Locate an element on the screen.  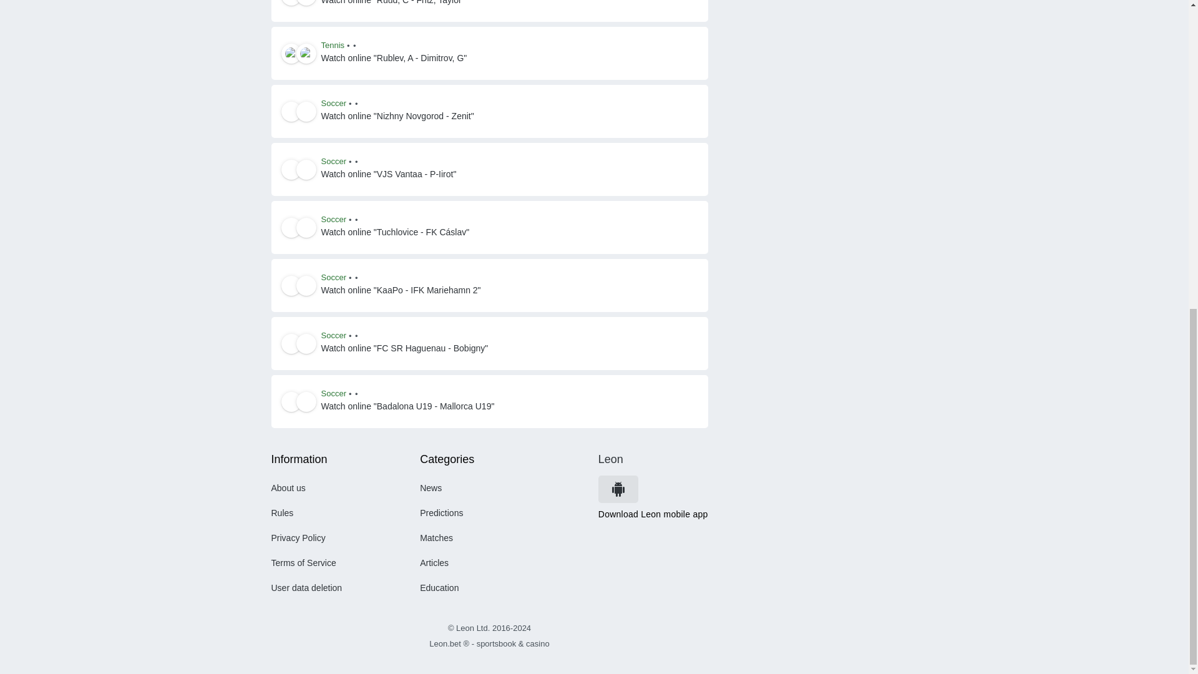
Tennis is located at coordinates (333, 45).